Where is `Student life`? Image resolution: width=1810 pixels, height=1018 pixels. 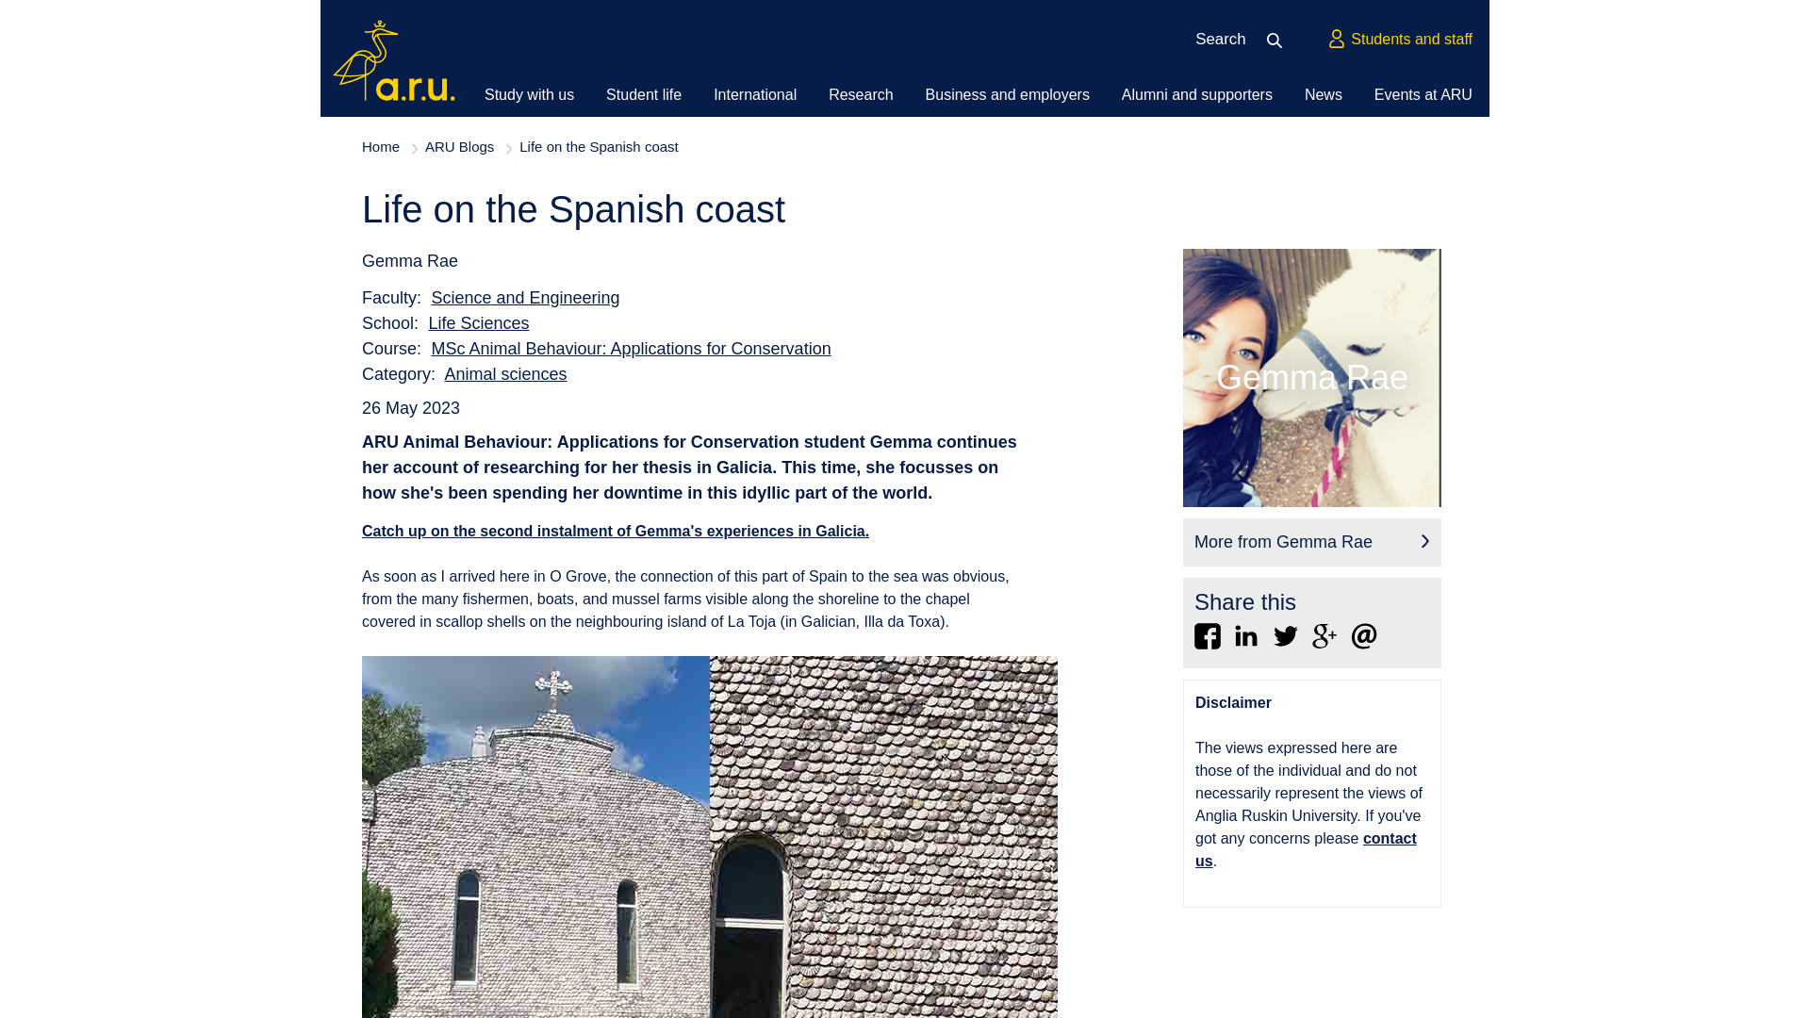 Student life is located at coordinates (644, 94).